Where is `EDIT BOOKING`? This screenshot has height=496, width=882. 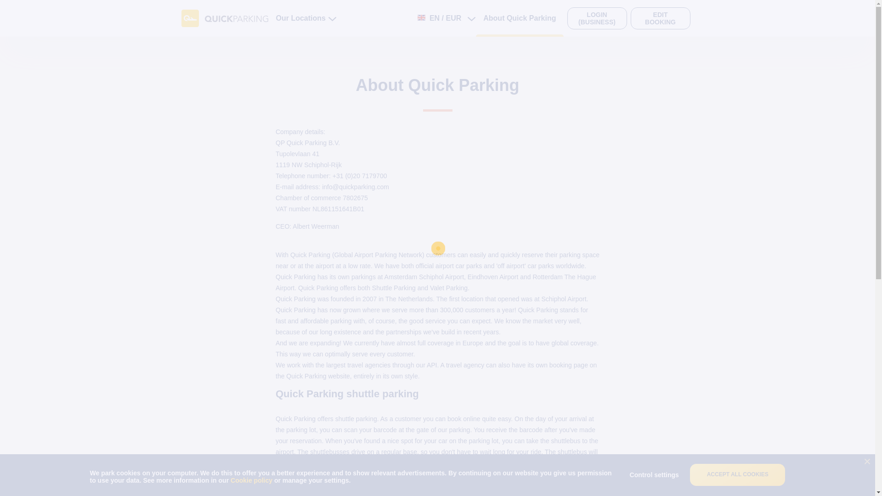 EDIT BOOKING is located at coordinates (660, 18).